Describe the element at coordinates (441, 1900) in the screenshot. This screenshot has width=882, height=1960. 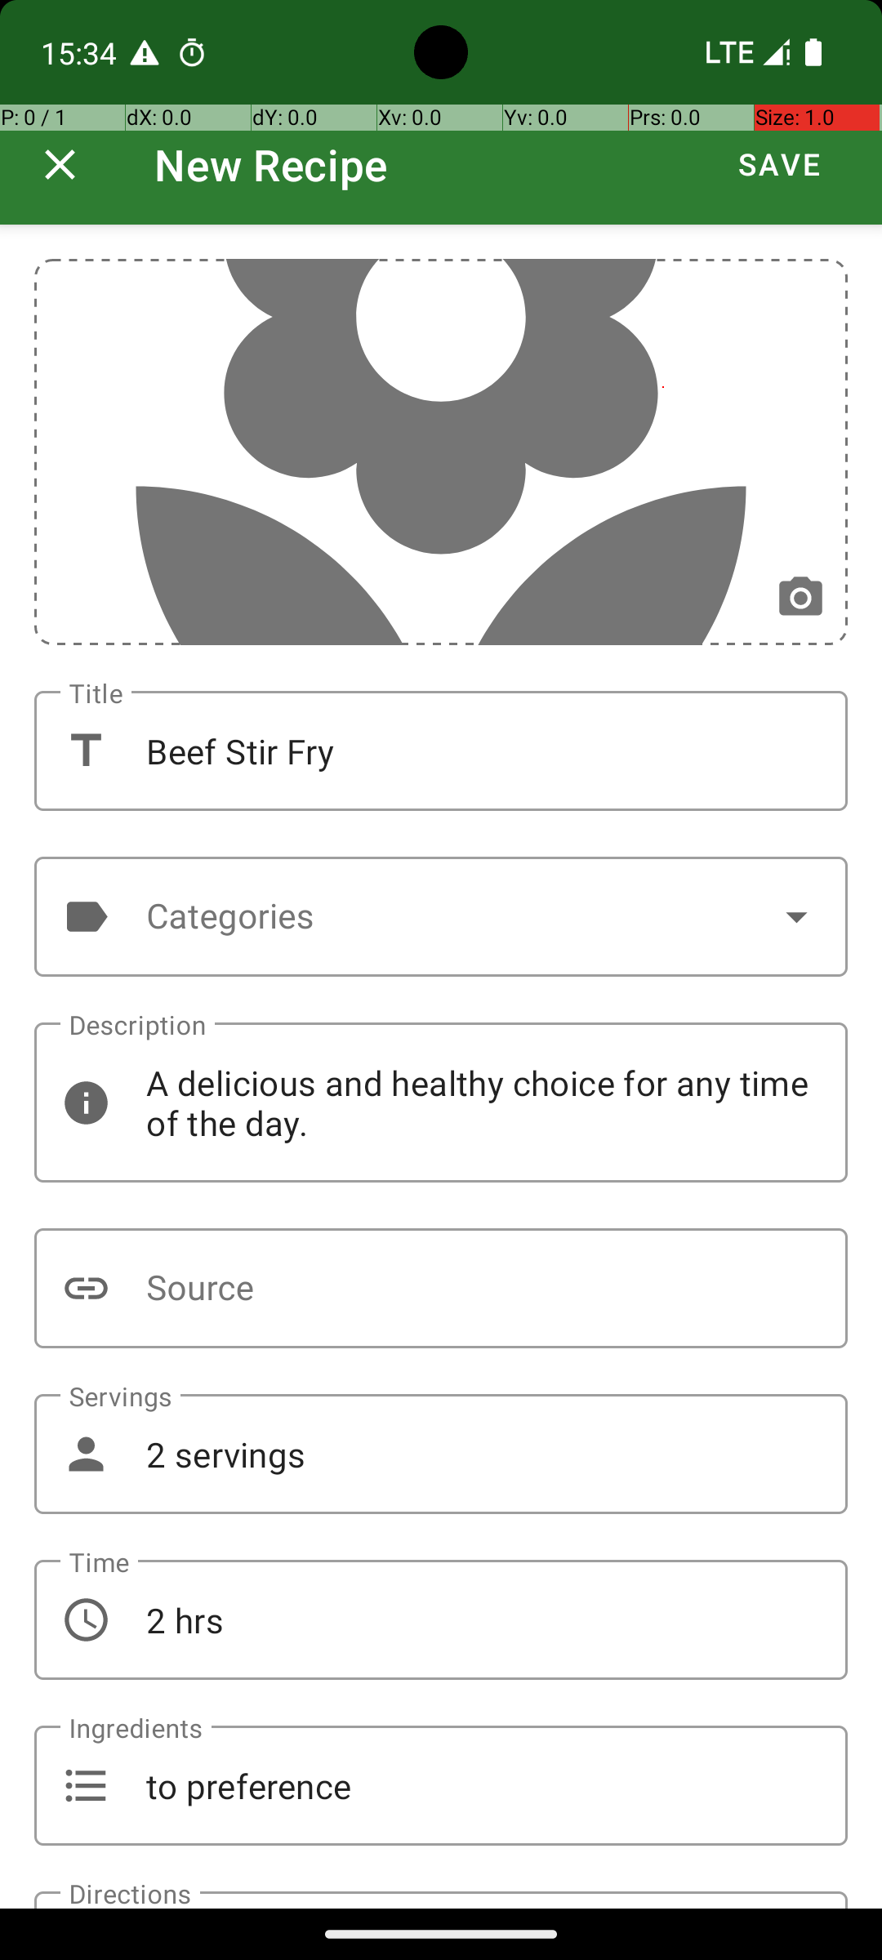
I see `Stir-fry beef slices with broccoli, bell peppers, and onions in soy sauce and garlic. Serve over rice or noodles. Feel free to substitute with ingredients you have on hand.` at that location.